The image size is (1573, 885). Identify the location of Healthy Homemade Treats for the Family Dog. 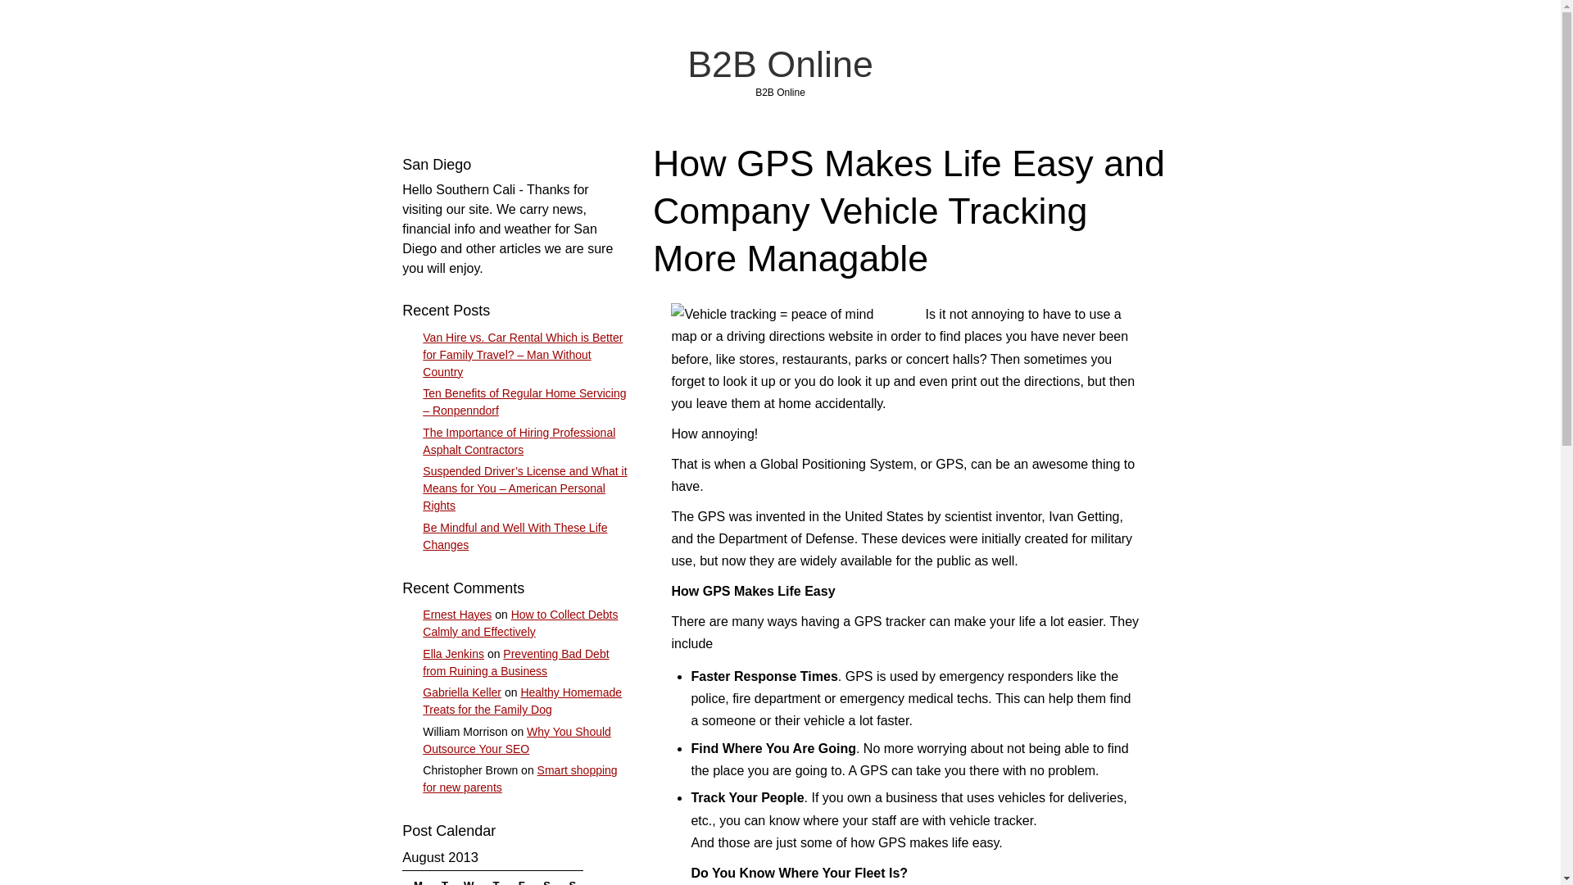
(522, 701).